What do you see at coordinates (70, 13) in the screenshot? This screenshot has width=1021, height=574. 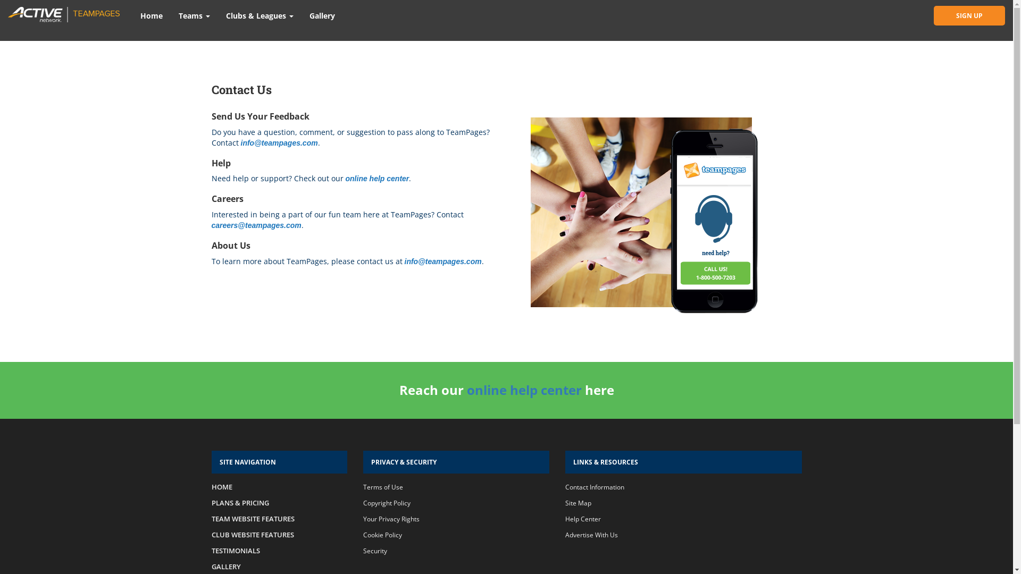 I see `Return to Homepage` at bounding box center [70, 13].